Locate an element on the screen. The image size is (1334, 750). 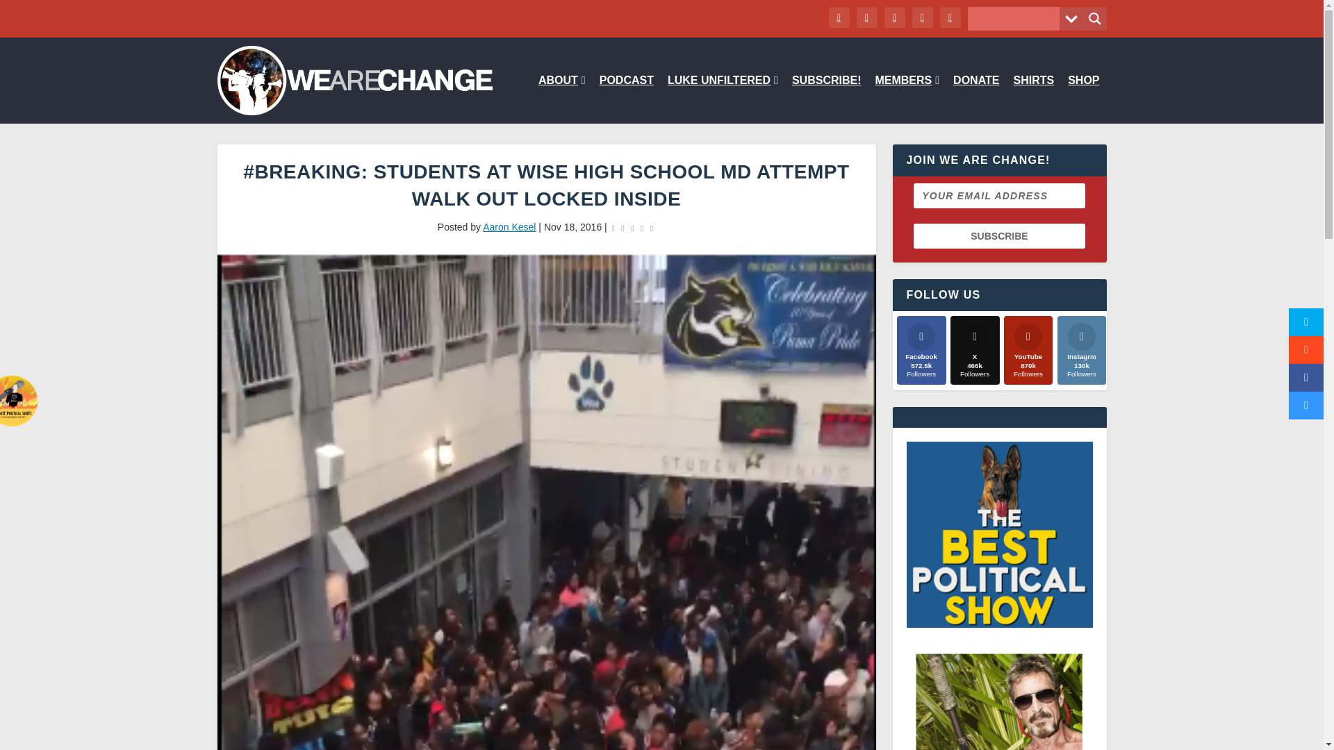
SUBSCRIBE! is located at coordinates (827, 99).